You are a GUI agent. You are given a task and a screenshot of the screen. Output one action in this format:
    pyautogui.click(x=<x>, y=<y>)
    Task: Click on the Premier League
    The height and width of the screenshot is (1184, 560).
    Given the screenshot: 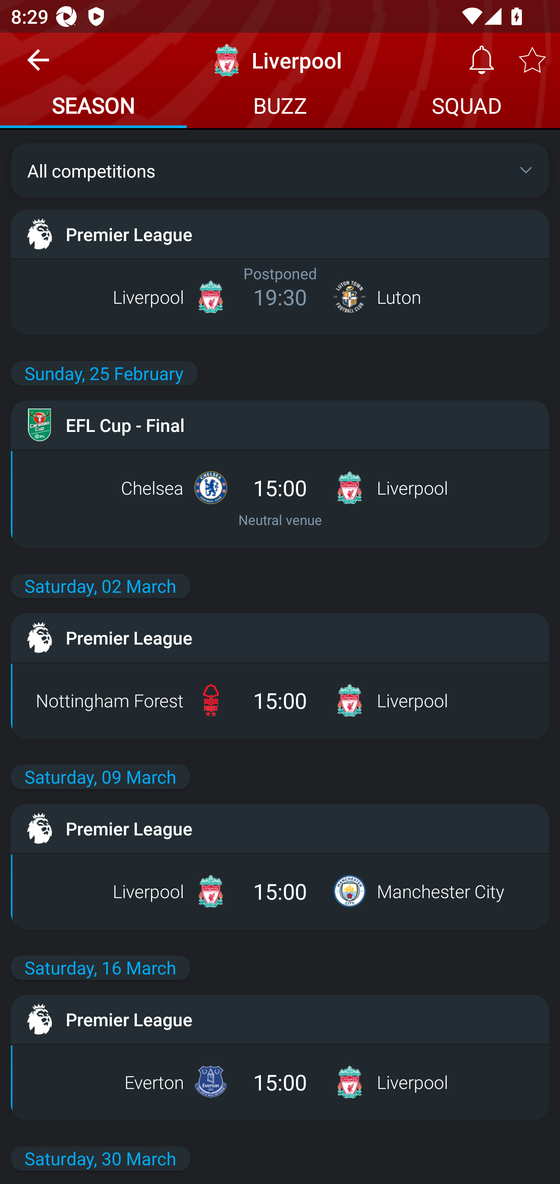 What is the action you would take?
    pyautogui.click(x=280, y=637)
    